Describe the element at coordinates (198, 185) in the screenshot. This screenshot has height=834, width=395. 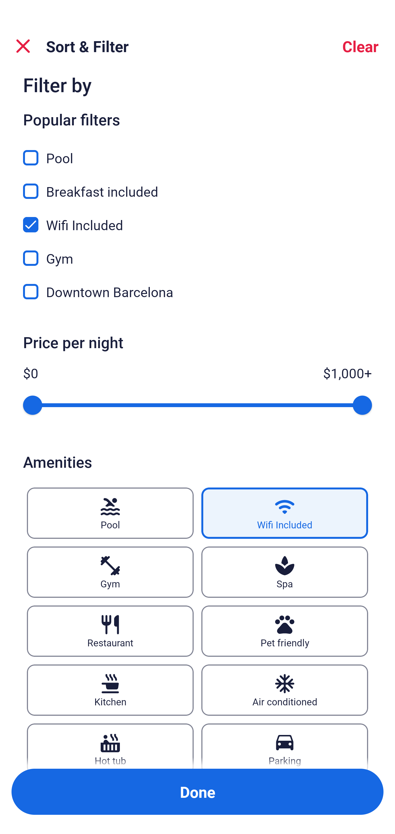
I see `Breakfast included, Breakfast included` at that location.